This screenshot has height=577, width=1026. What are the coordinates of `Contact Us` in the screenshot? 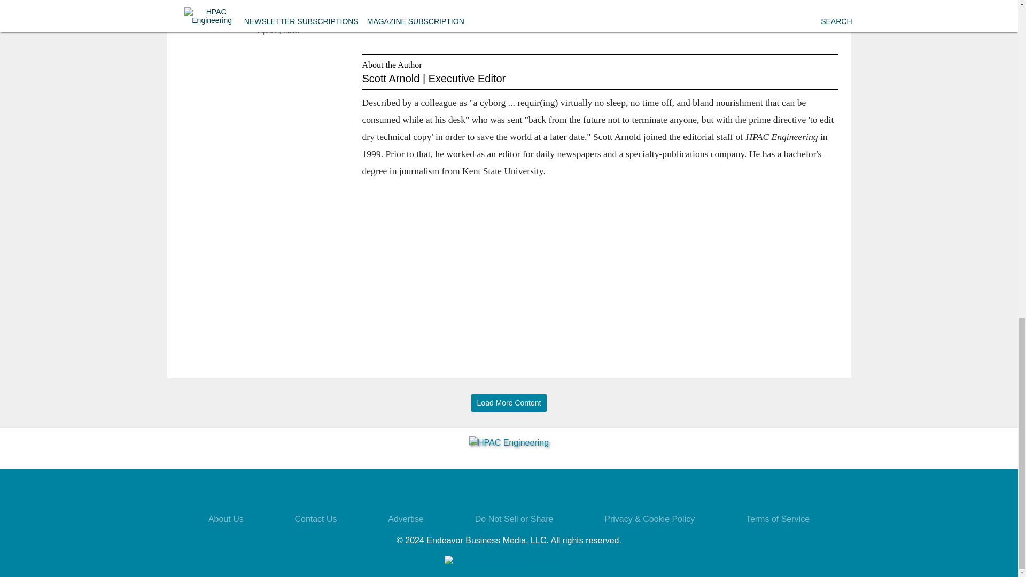 It's located at (315, 519).